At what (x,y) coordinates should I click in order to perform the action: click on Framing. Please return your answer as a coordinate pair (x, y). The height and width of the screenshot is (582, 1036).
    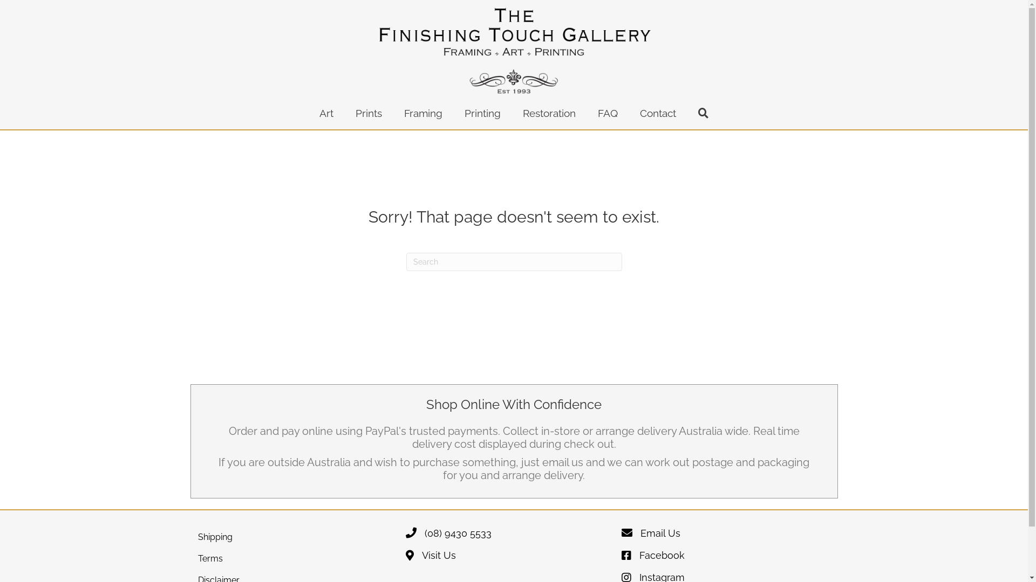
    Looking at the image, I should click on (423, 113).